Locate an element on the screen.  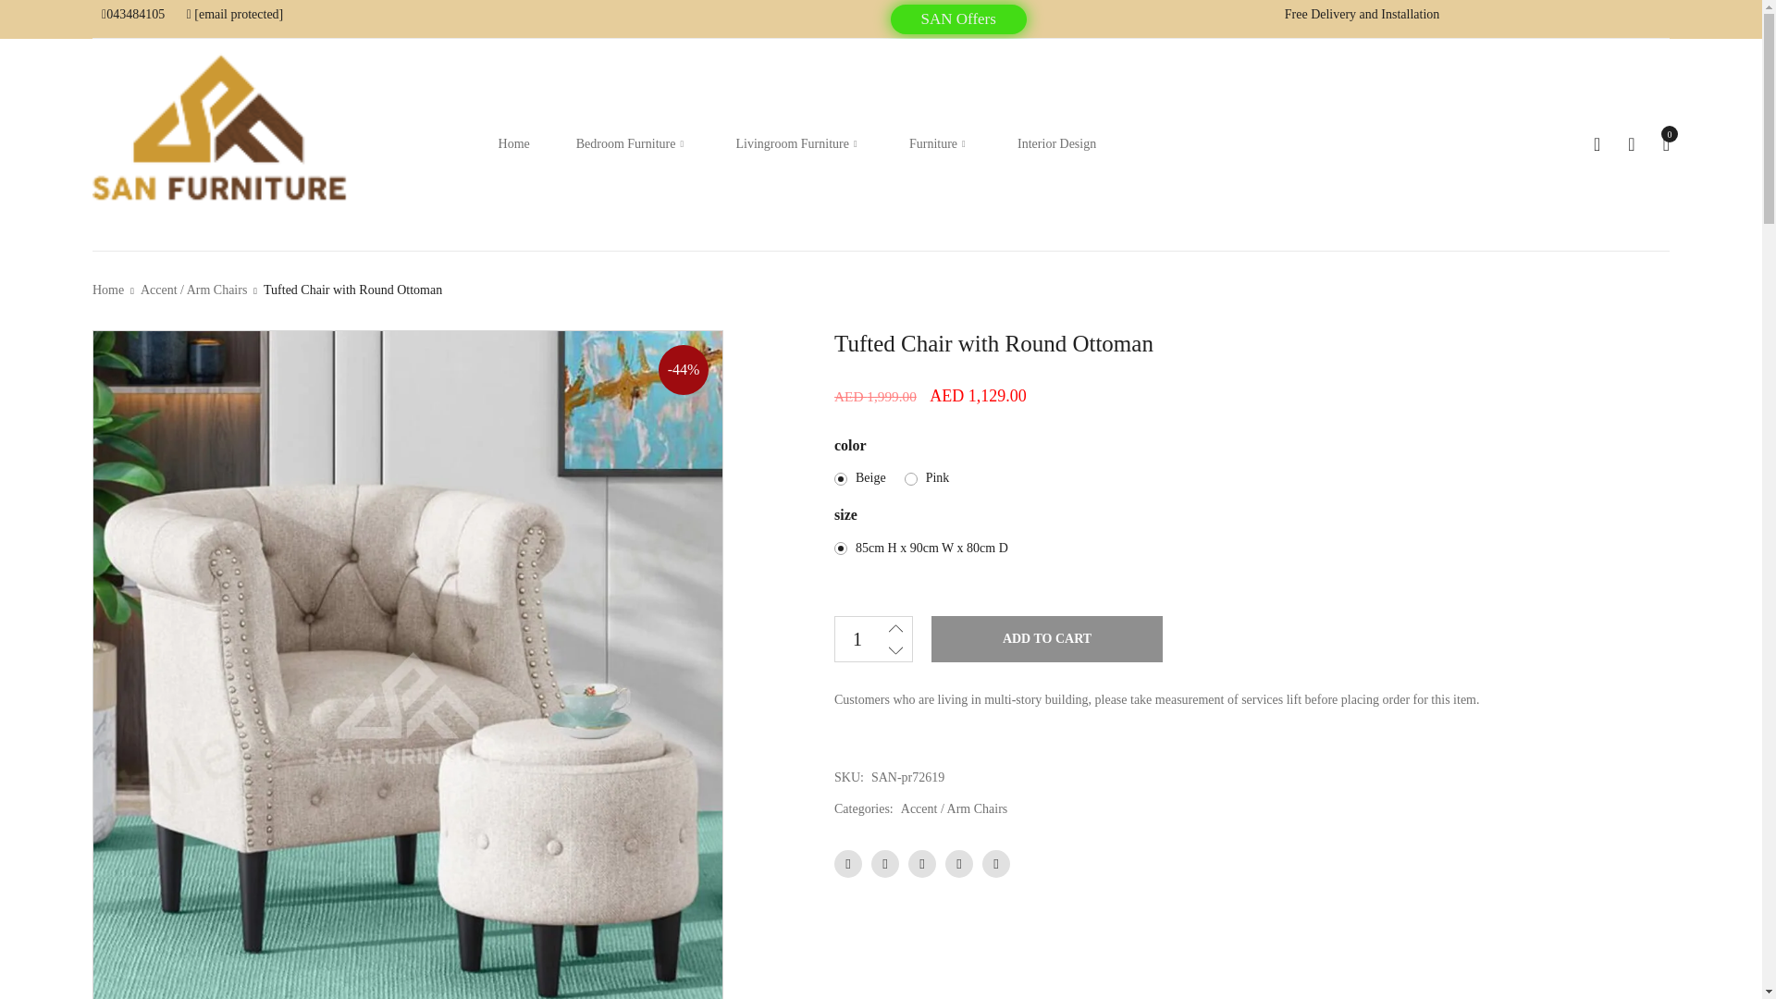
San Furniture is located at coordinates (222, 141).